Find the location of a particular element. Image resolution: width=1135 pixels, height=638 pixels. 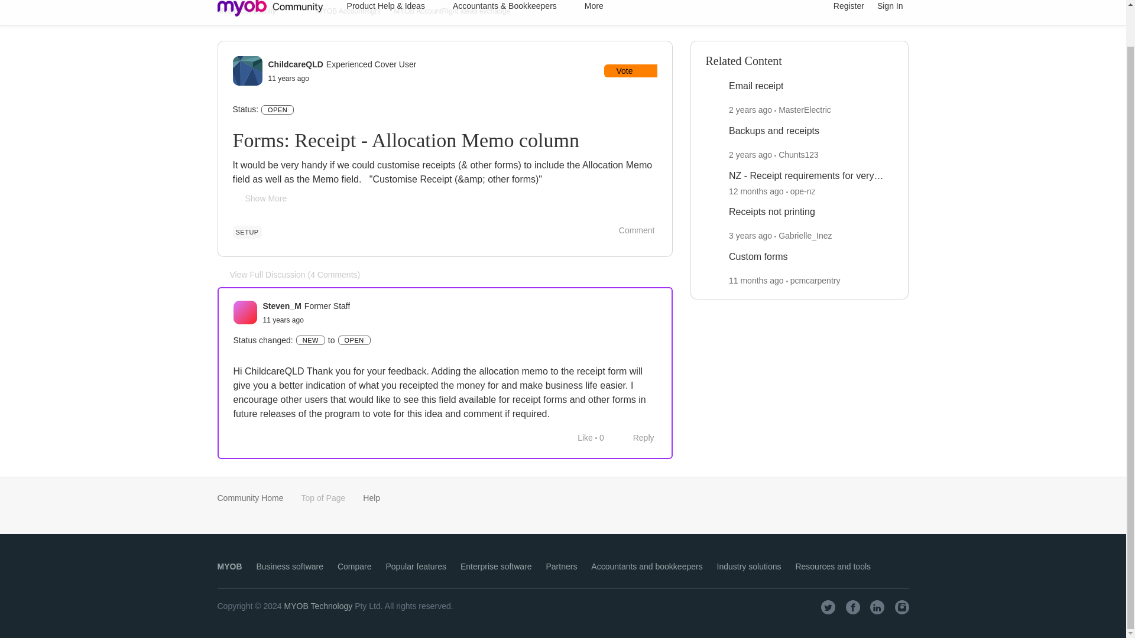

LinkedIn is located at coordinates (877, 607).